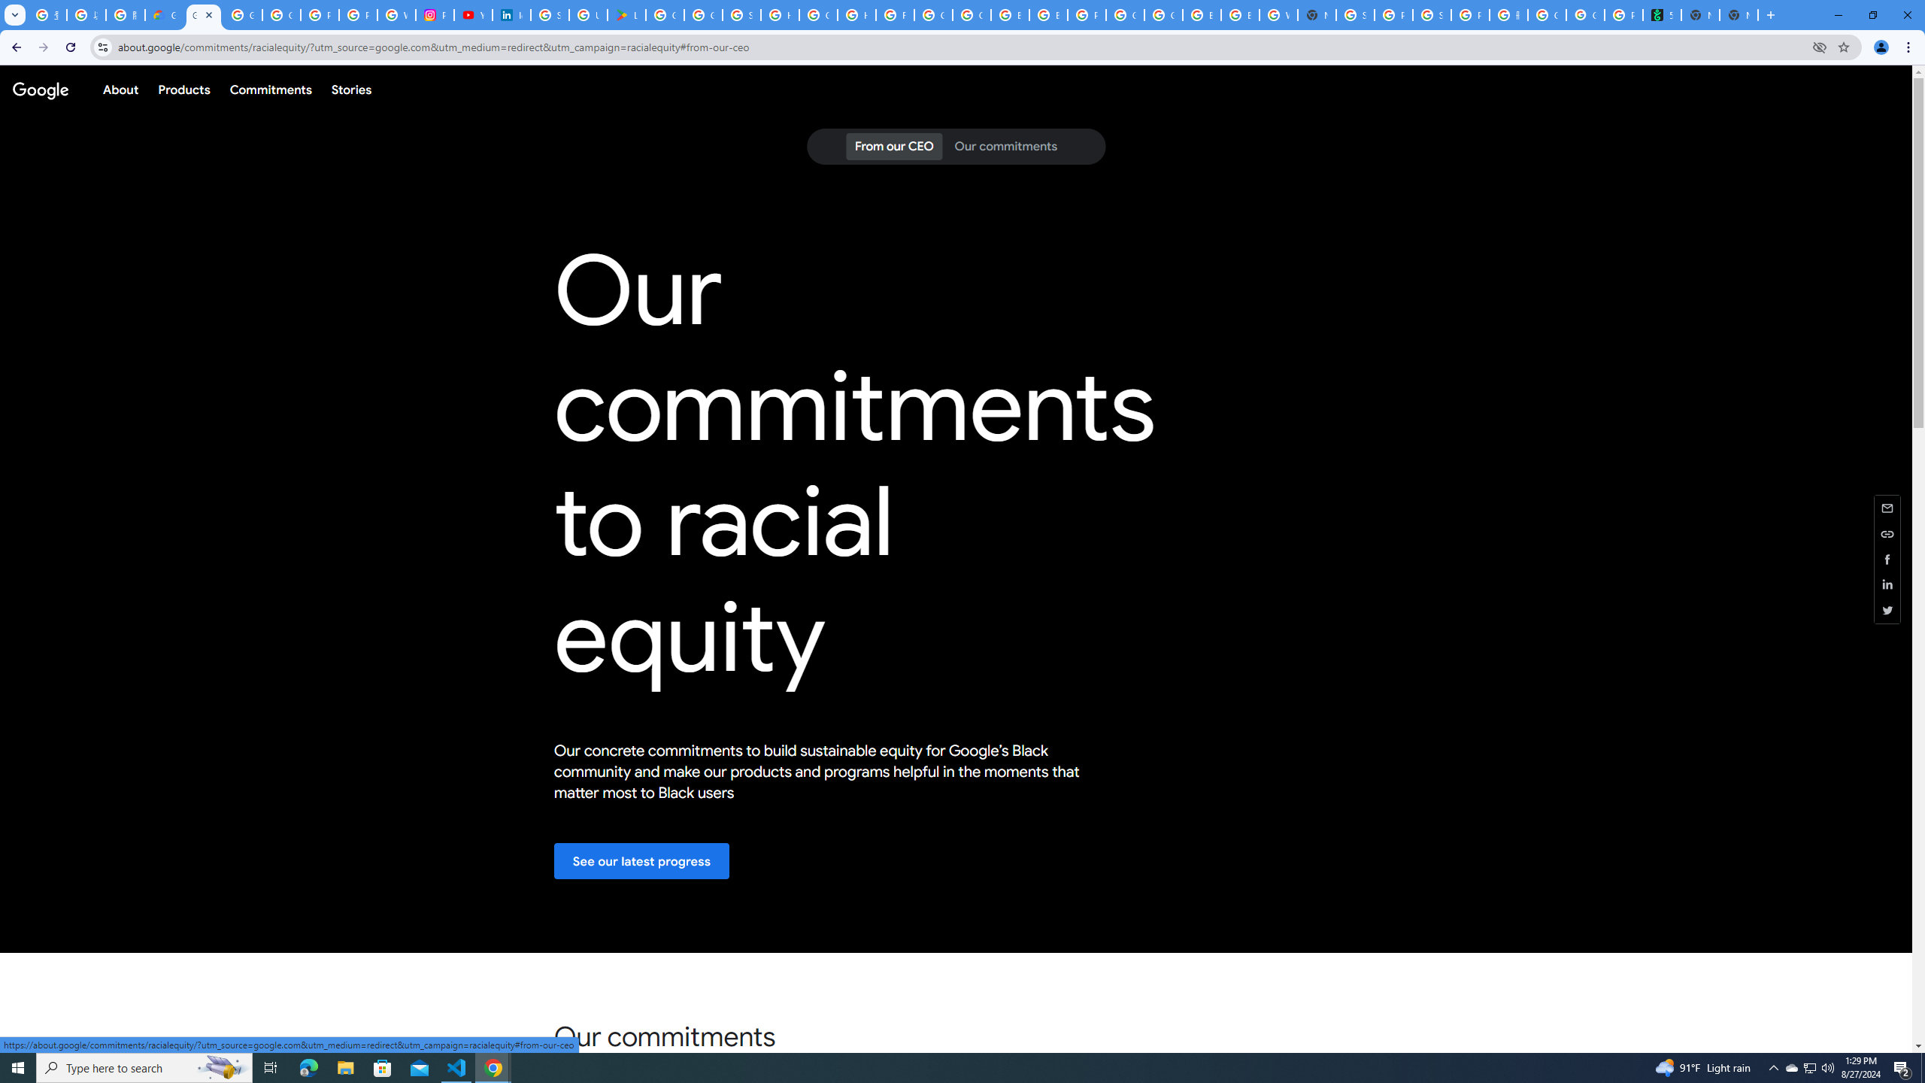  What do you see at coordinates (549, 15) in the screenshot?
I see `Sign in - Google Accounts` at bounding box center [549, 15].